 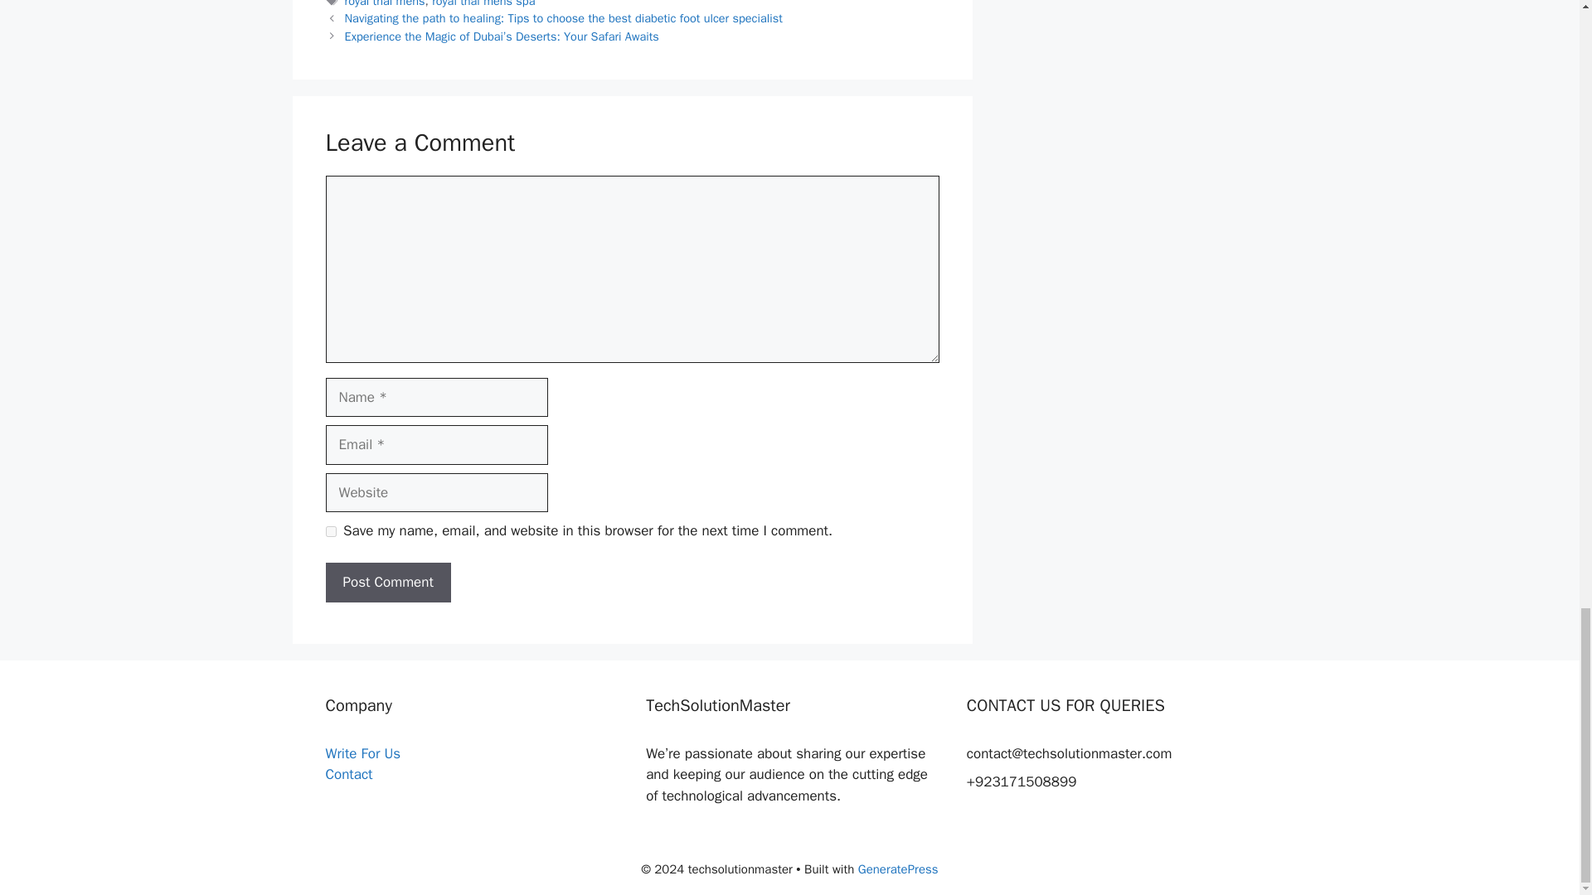 I want to click on Post Comment, so click(x=387, y=582).